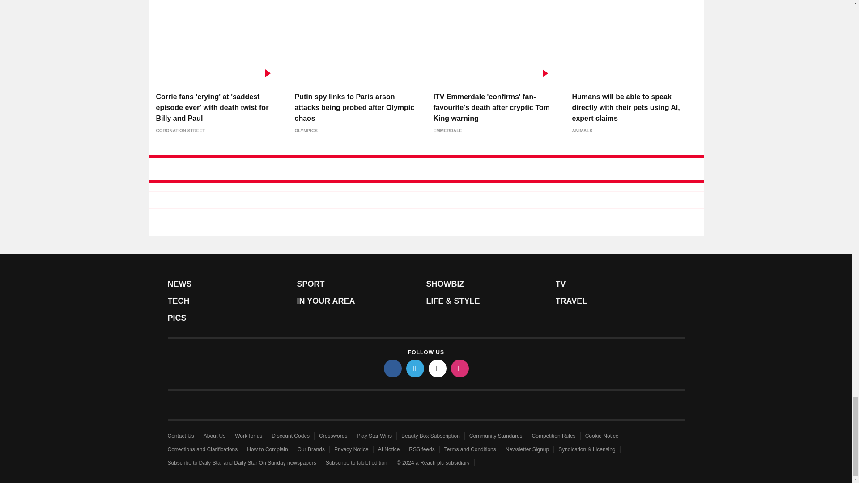 The height and width of the screenshot is (483, 859). Describe the element at coordinates (460, 368) in the screenshot. I see `instagram` at that location.